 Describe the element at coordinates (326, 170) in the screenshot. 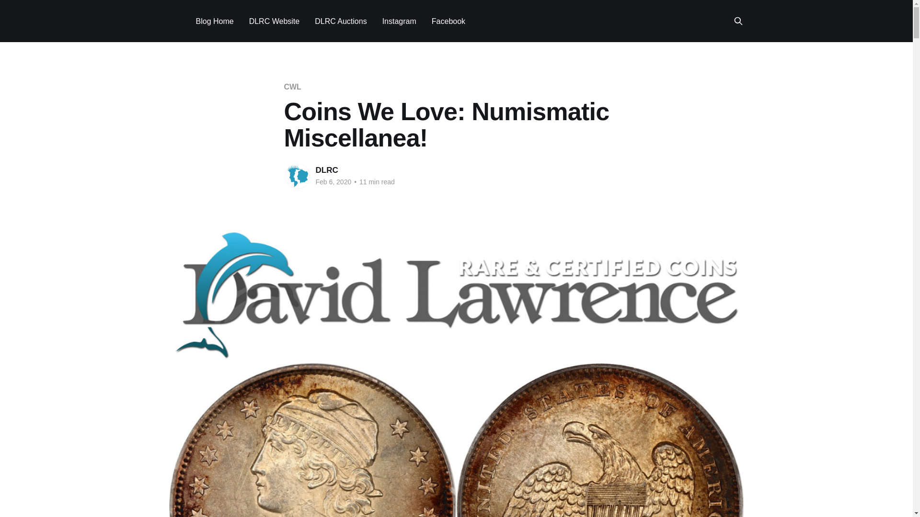

I see `DLRC` at that location.